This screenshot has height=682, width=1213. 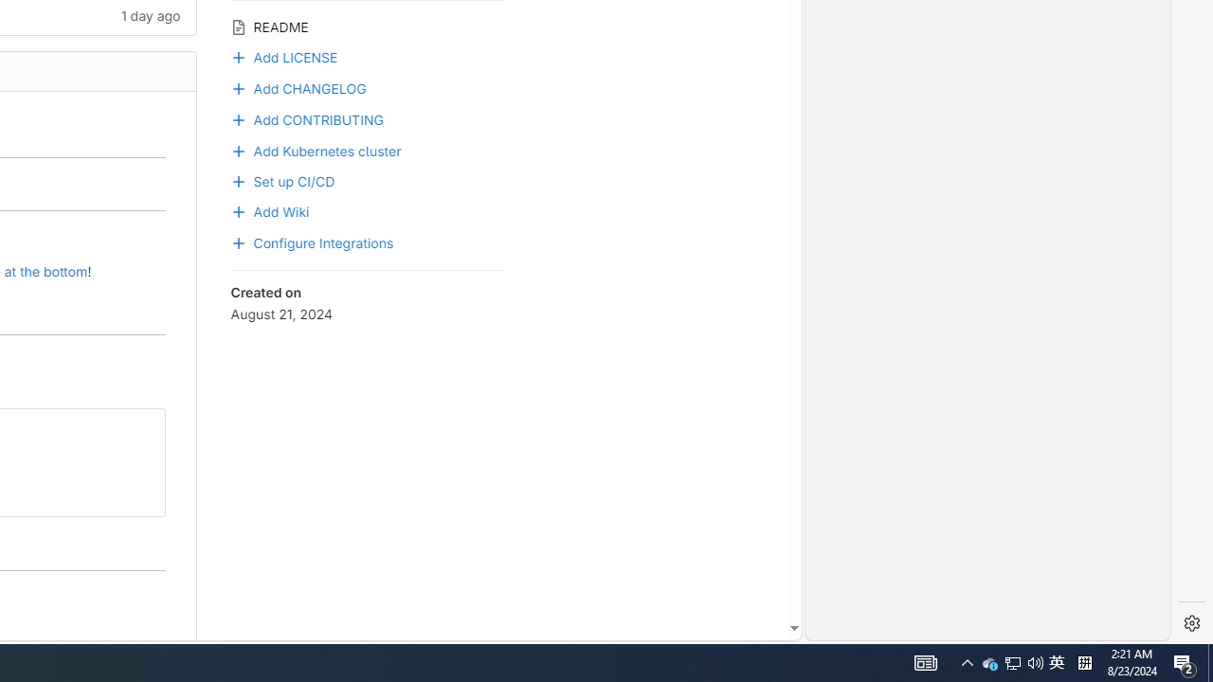 What do you see at coordinates (313, 242) in the screenshot?
I see `Configure Integrations` at bounding box center [313, 242].